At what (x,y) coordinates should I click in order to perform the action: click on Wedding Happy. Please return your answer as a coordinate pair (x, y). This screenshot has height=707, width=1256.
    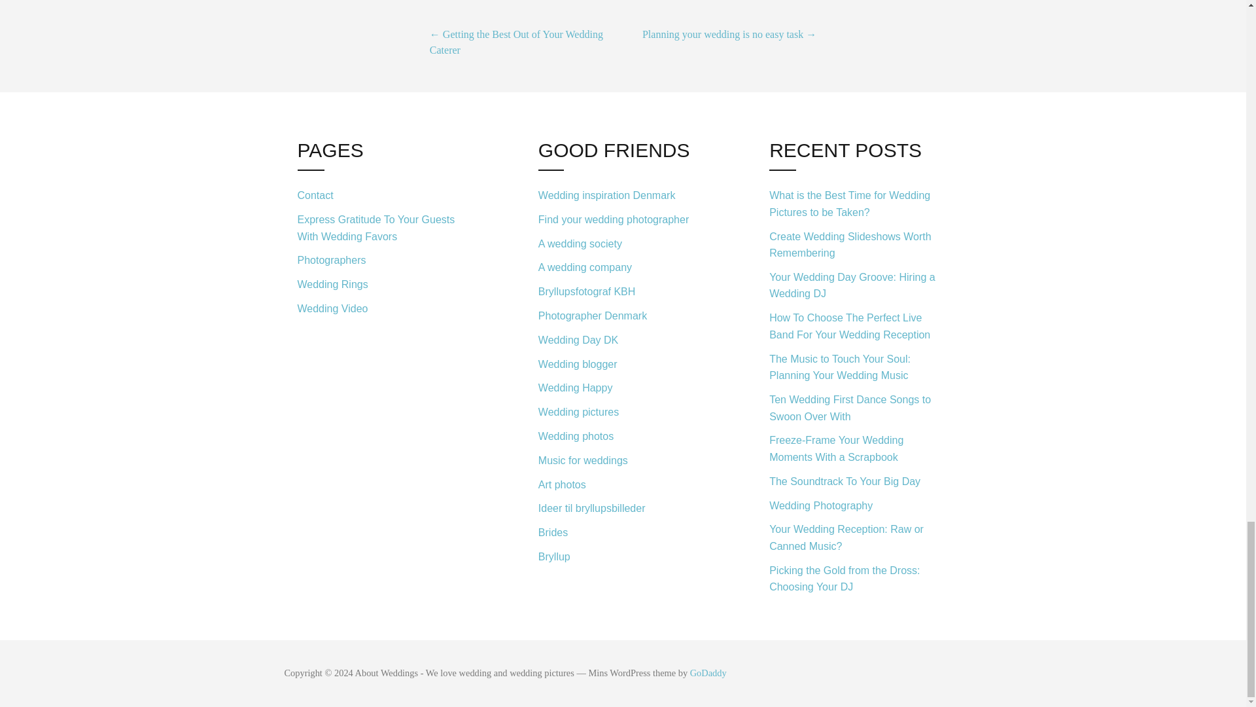
    Looking at the image, I should click on (623, 388).